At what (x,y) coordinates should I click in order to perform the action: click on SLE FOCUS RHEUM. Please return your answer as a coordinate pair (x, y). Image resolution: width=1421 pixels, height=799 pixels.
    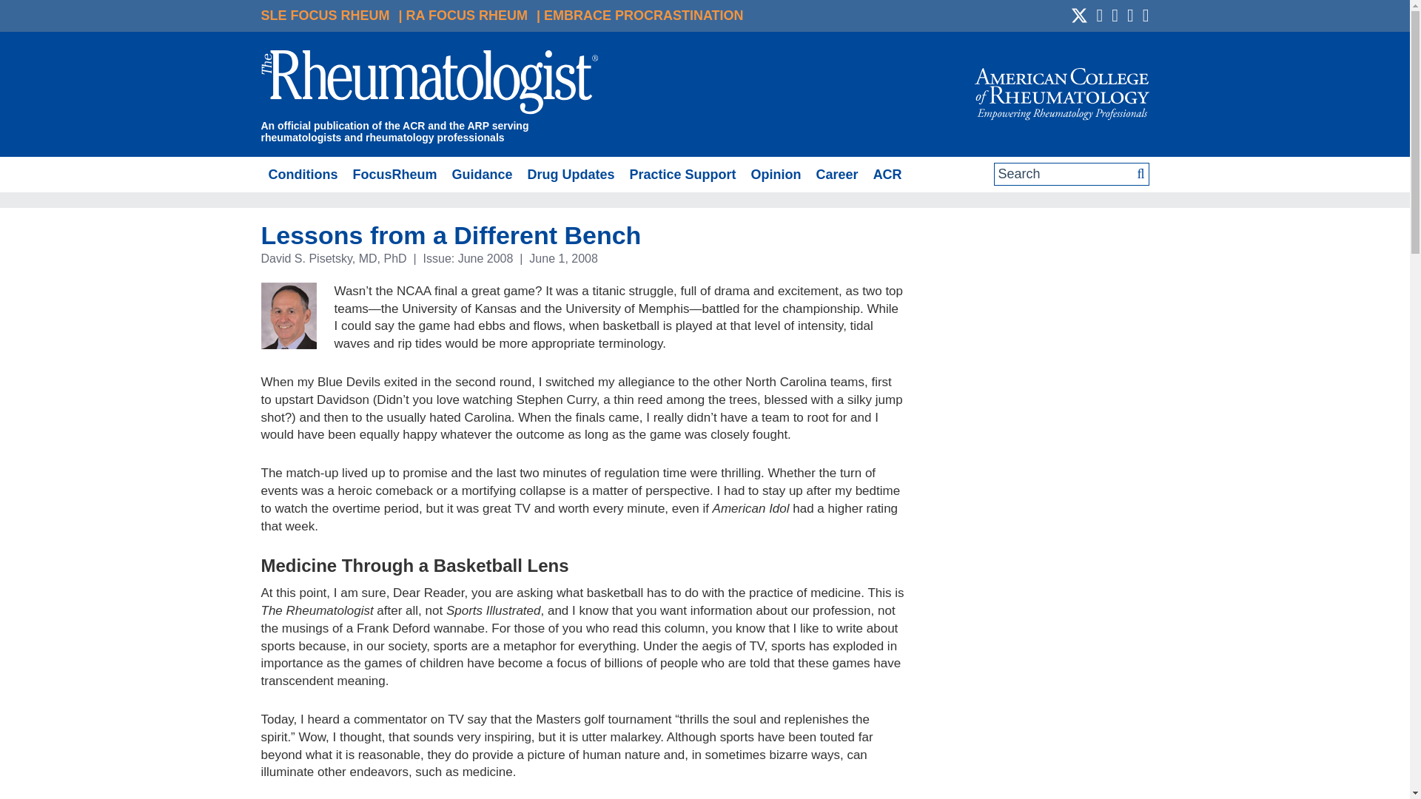
    Looking at the image, I should click on (324, 15).